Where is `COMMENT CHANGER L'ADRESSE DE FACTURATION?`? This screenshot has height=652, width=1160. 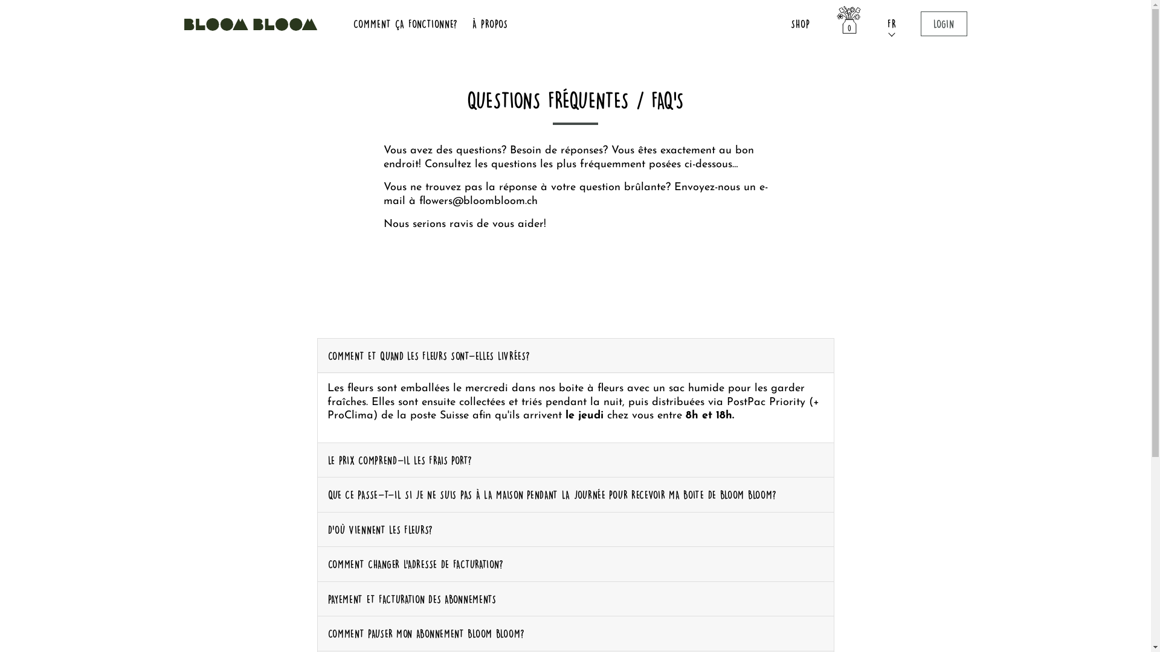
COMMENT CHANGER L'ADRESSE DE FACTURATION? is located at coordinates (576, 564).